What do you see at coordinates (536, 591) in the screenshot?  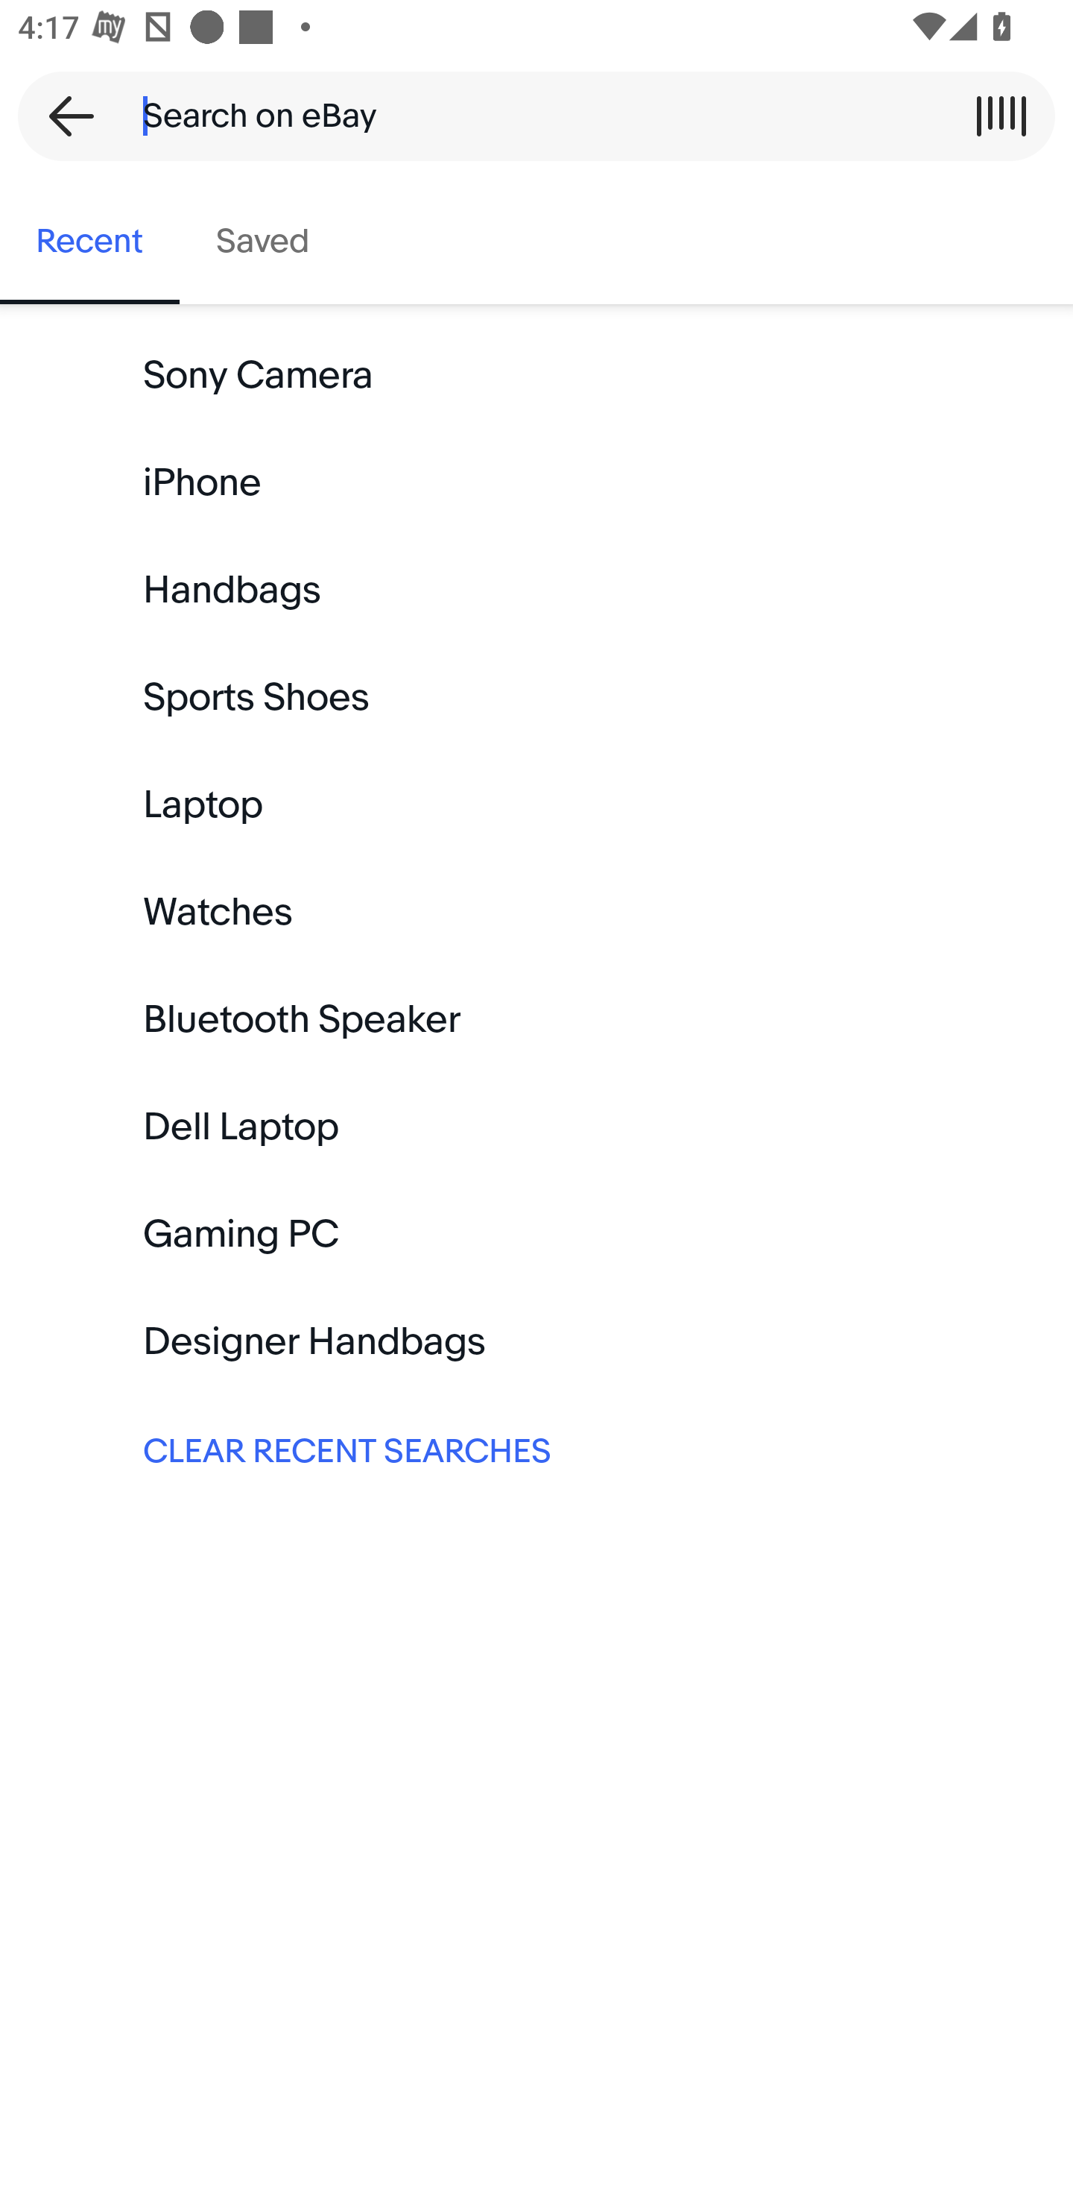 I see `Handbags Keyword search Handbags:` at bounding box center [536, 591].